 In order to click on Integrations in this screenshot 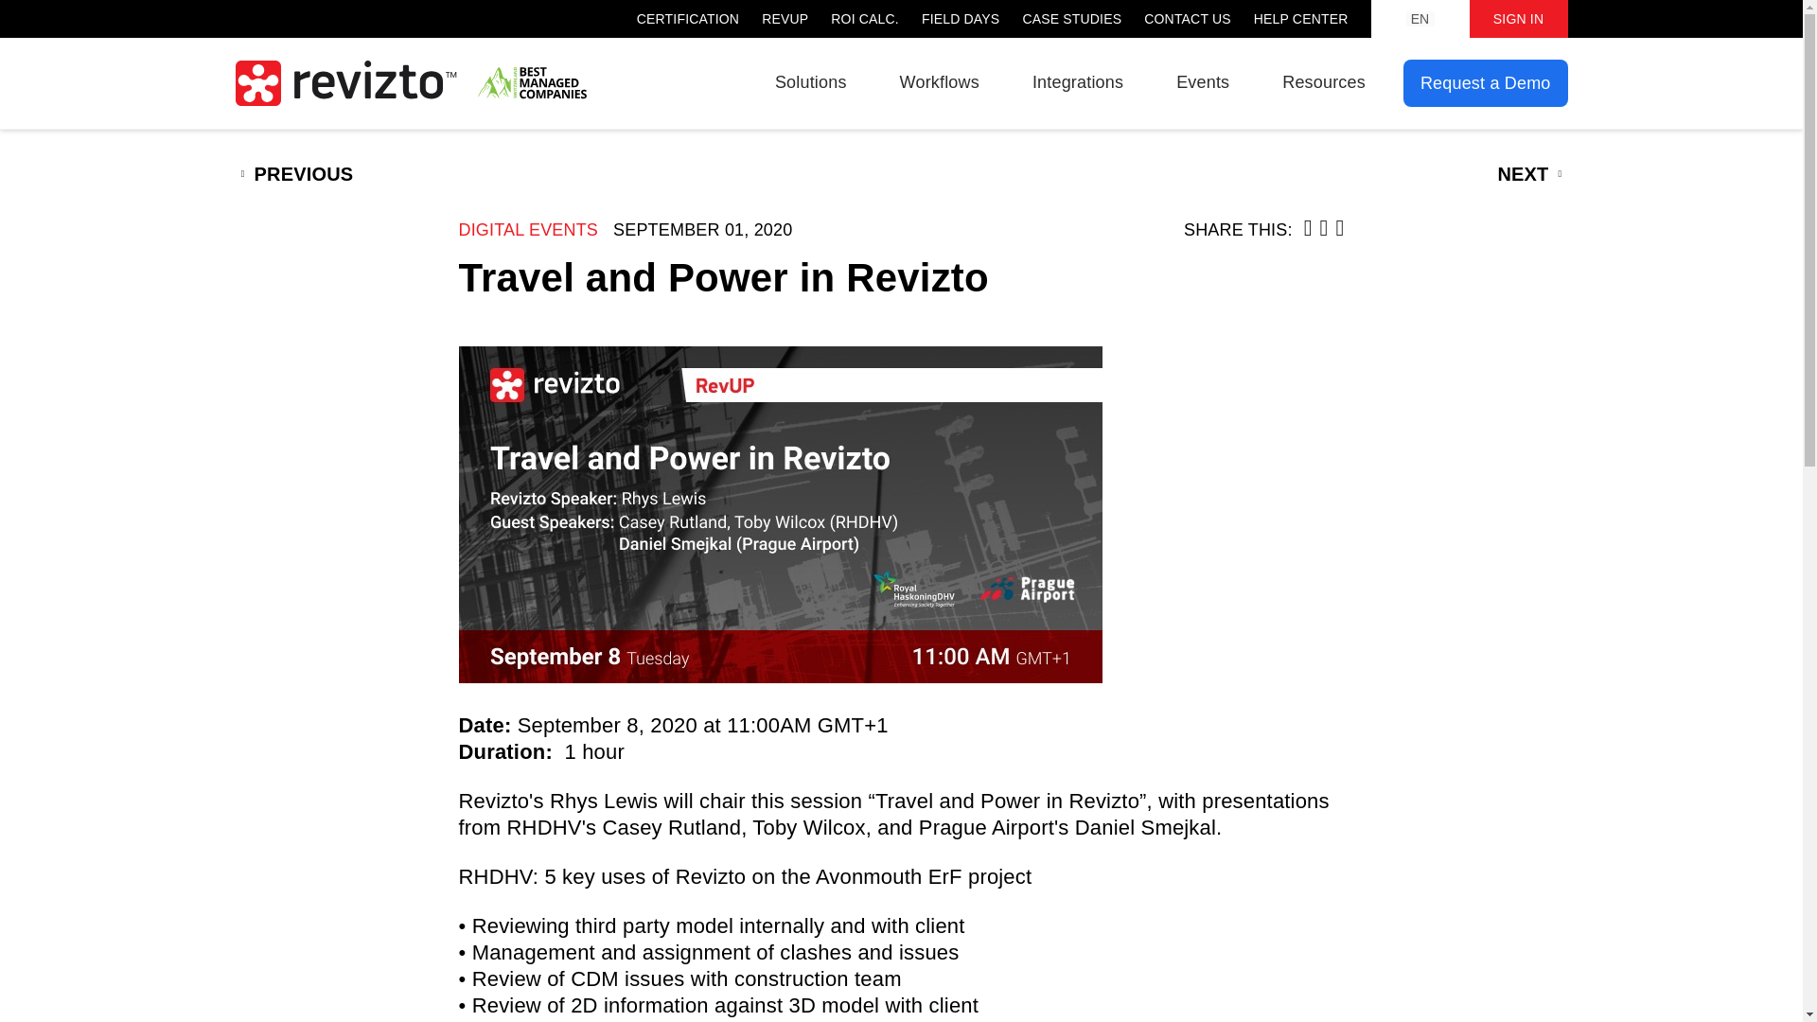, I will do `click(1077, 81)`.